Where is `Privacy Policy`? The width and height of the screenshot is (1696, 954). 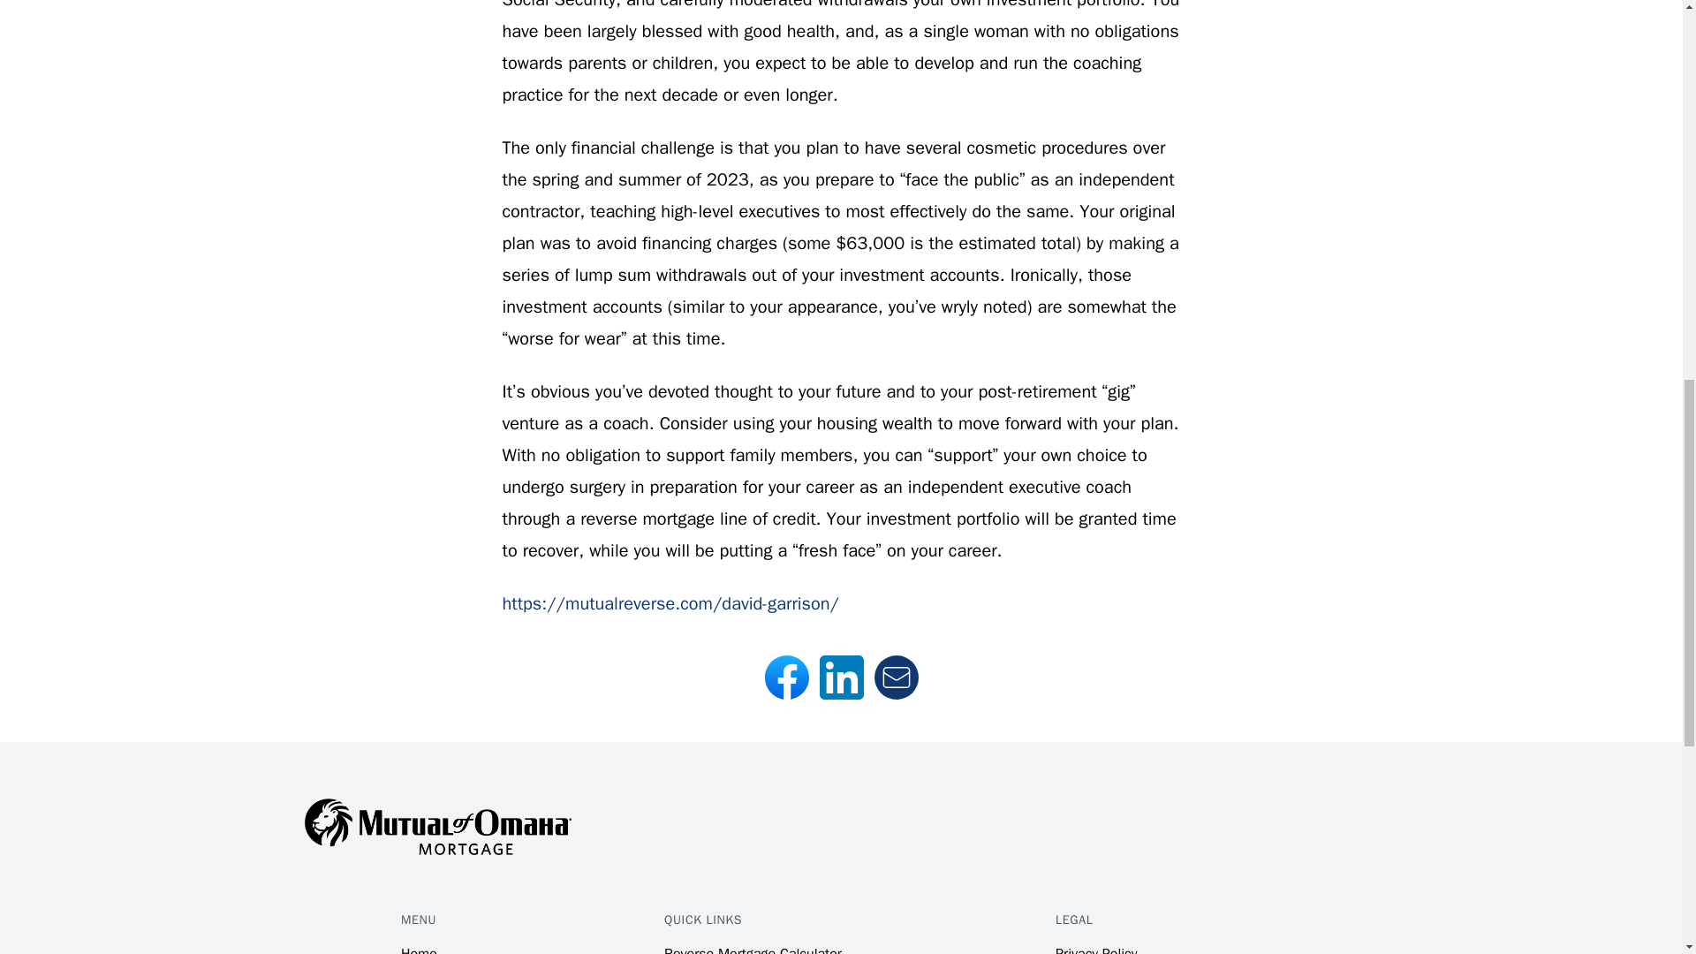 Privacy Policy is located at coordinates (1095, 950).